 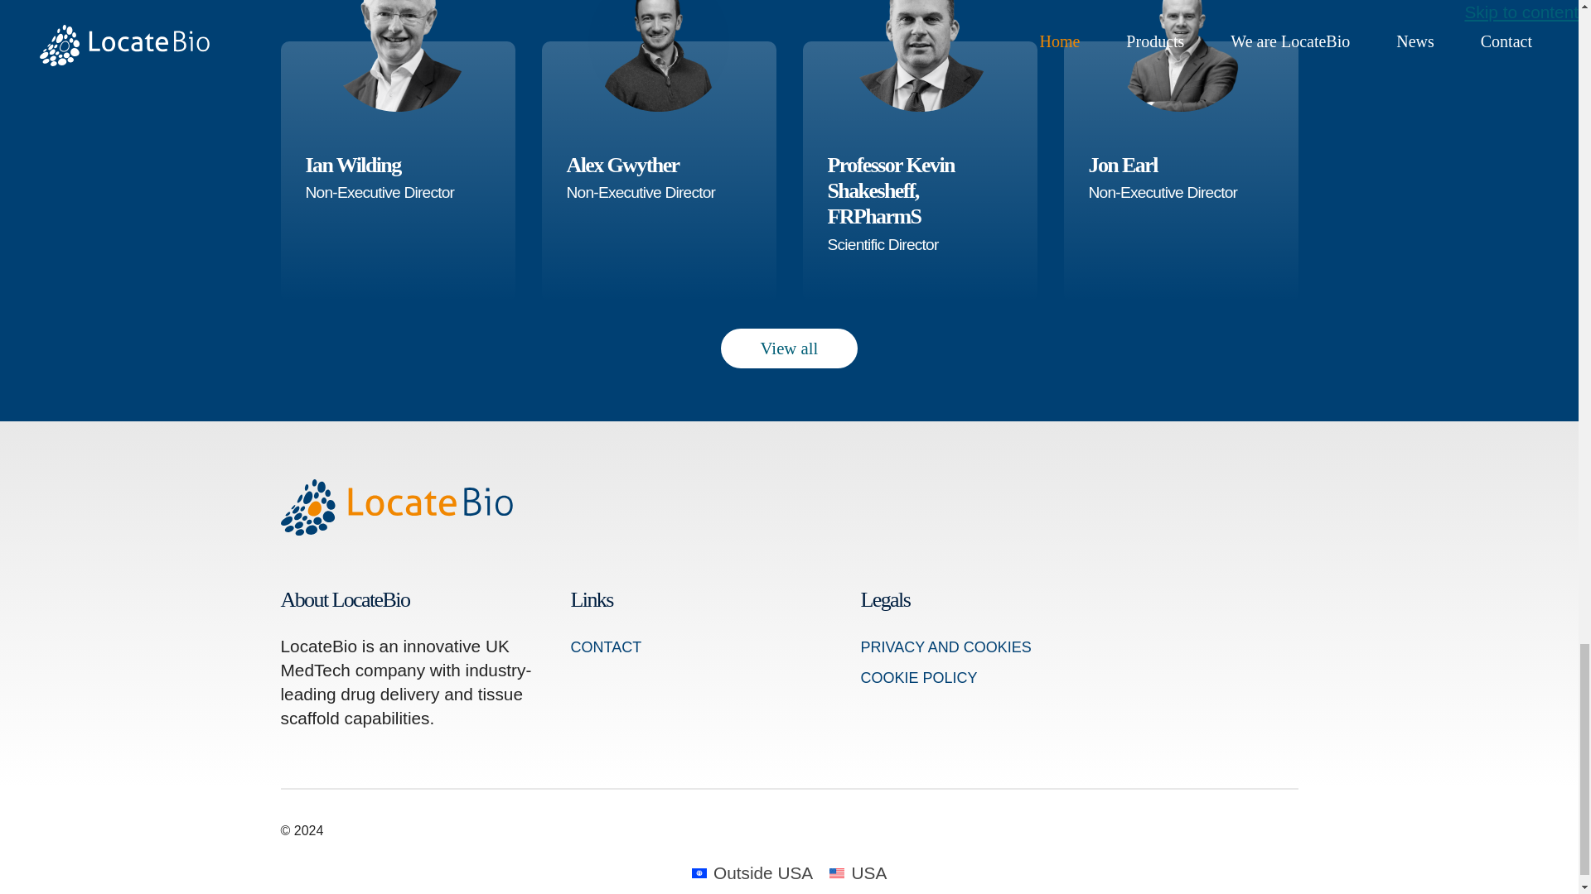 I want to click on COOKIE POLICY, so click(x=605, y=647).